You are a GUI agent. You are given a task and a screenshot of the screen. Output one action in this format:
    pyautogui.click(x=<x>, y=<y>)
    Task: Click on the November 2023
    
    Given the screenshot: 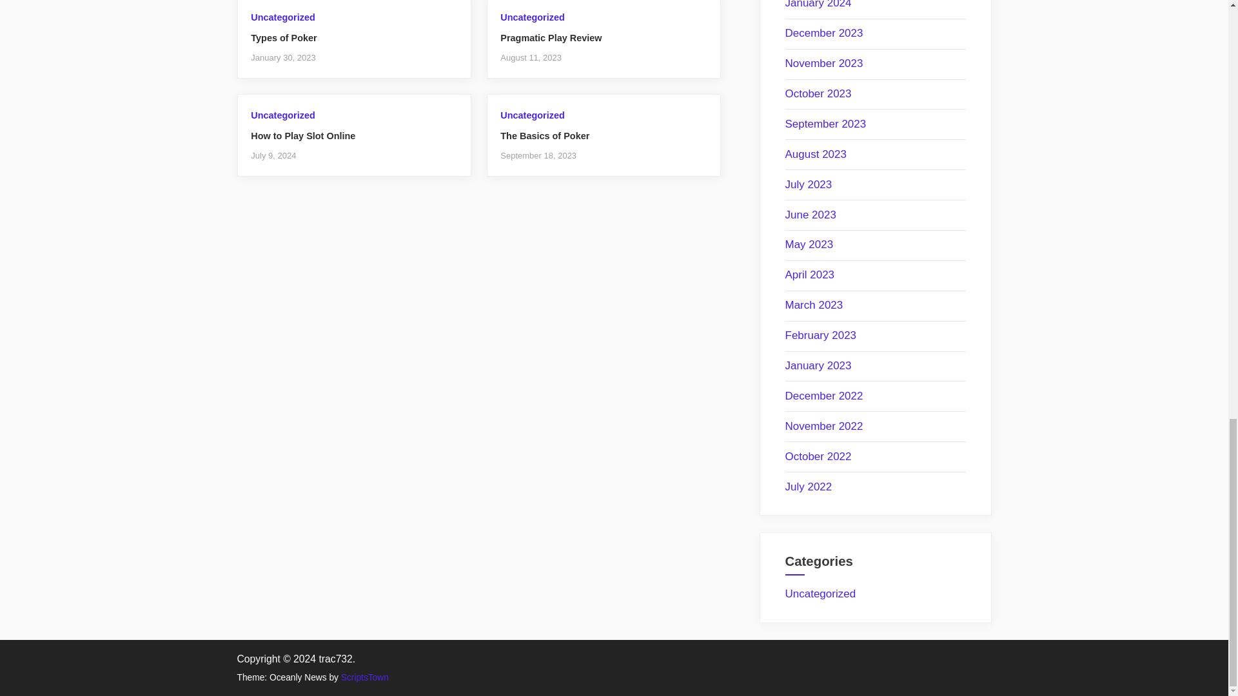 What is the action you would take?
    pyautogui.click(x=824, y=63)
    